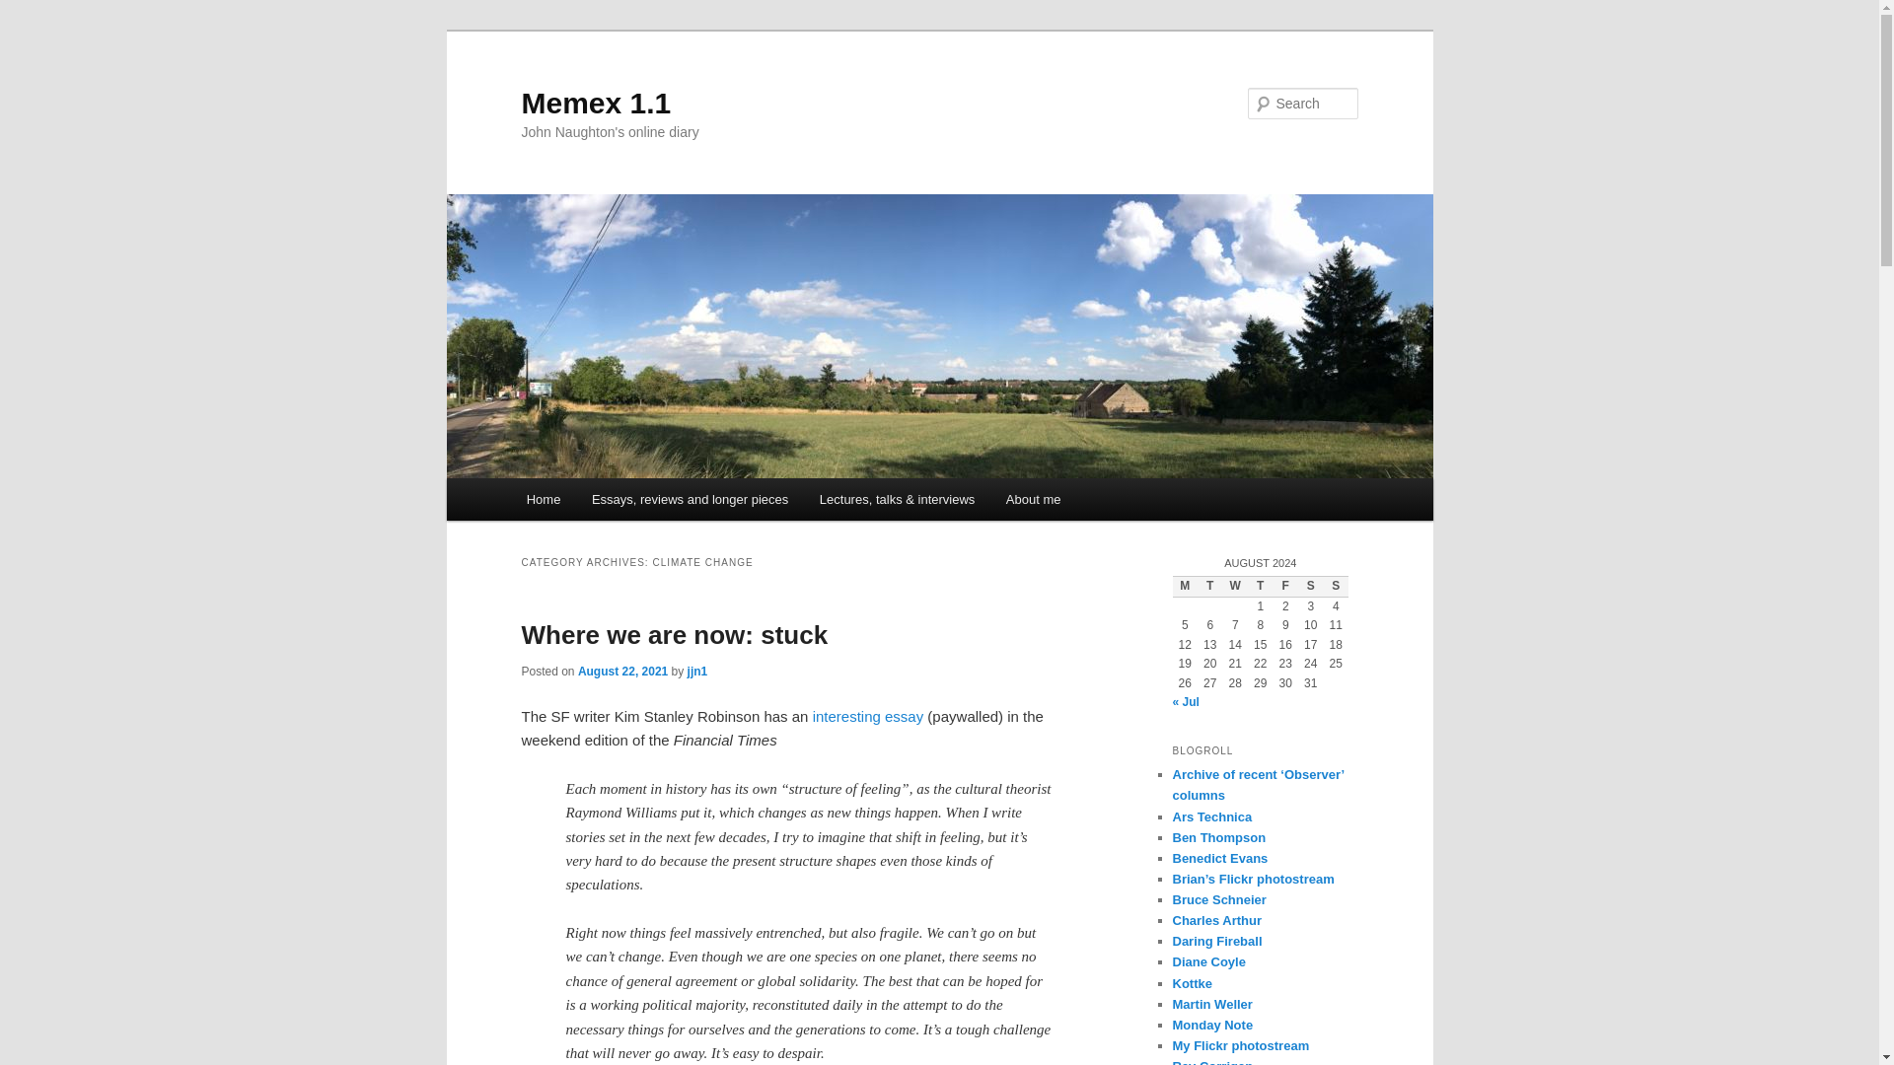  I want to click on About me, so click(1033, 499).